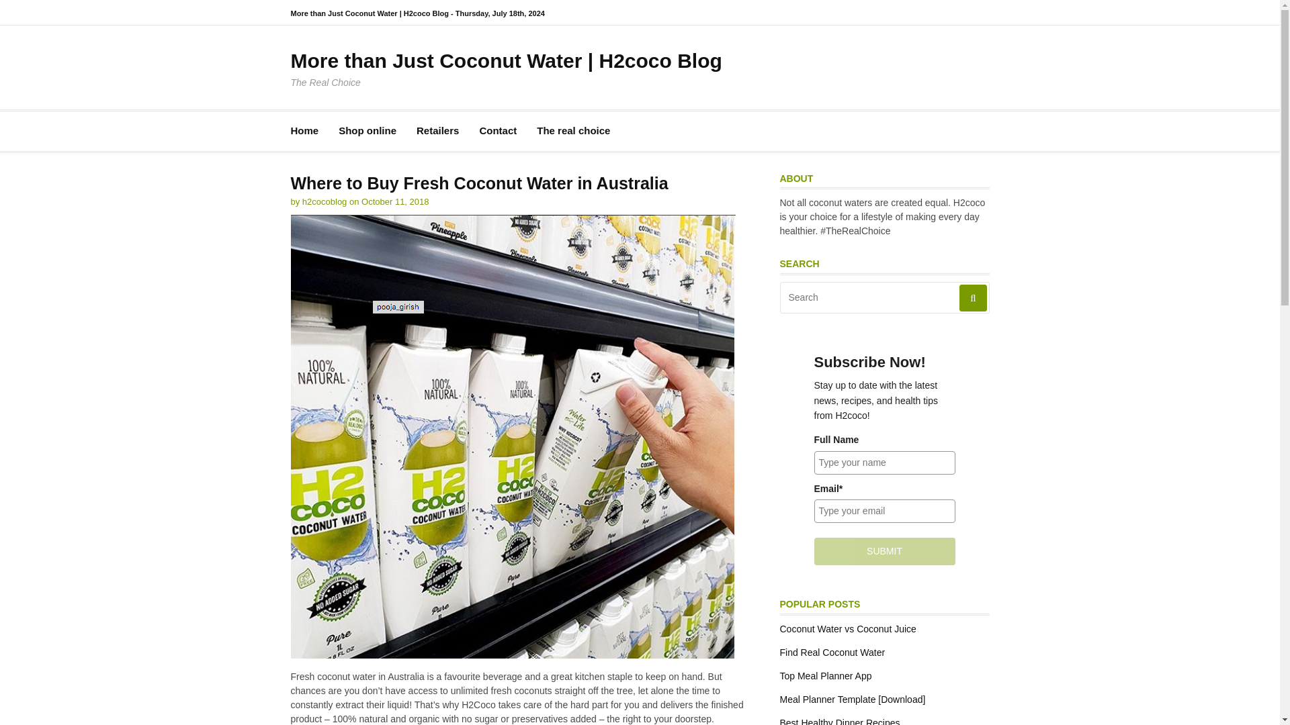  What do you see at coordinates (394, 201) in the screenshot?
I see `October 11, 2018` at bounding box center [394, 201].